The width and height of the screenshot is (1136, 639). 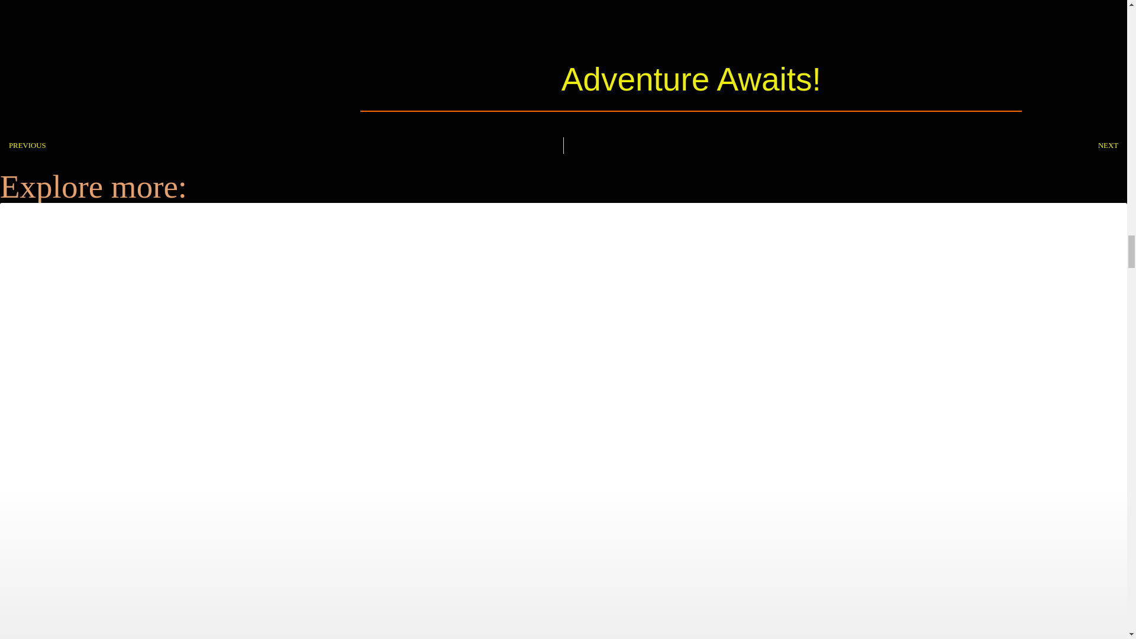 What do you see at coordinates (282, 146) in the screenshot?
I see `PREVIOUS` at bounding box center [282, 146].